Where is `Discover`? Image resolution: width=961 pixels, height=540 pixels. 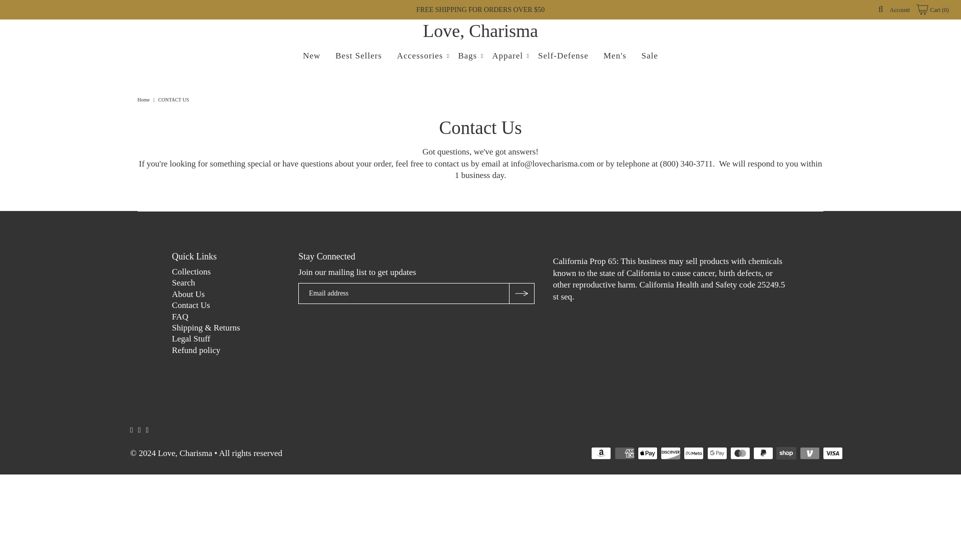
Discover is located at coordinates (671, 453).